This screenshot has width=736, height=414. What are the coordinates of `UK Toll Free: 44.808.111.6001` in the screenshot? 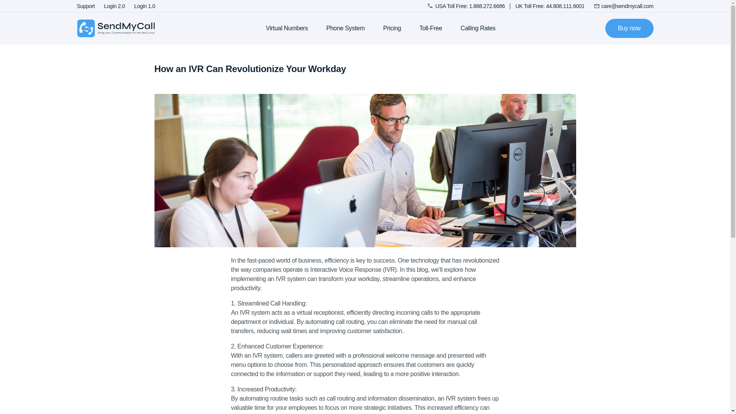 It's located at (550, 6).